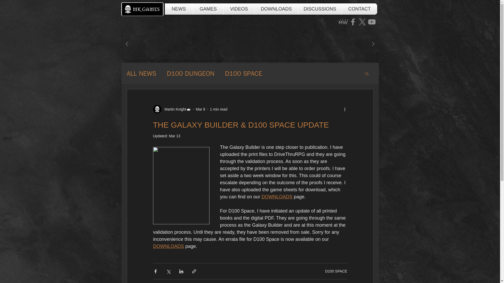 The height and width of the screenshot is (283, 504). Describe the element at coordinates (218, 109) in the screenshot. I see `1 min read` at that location.